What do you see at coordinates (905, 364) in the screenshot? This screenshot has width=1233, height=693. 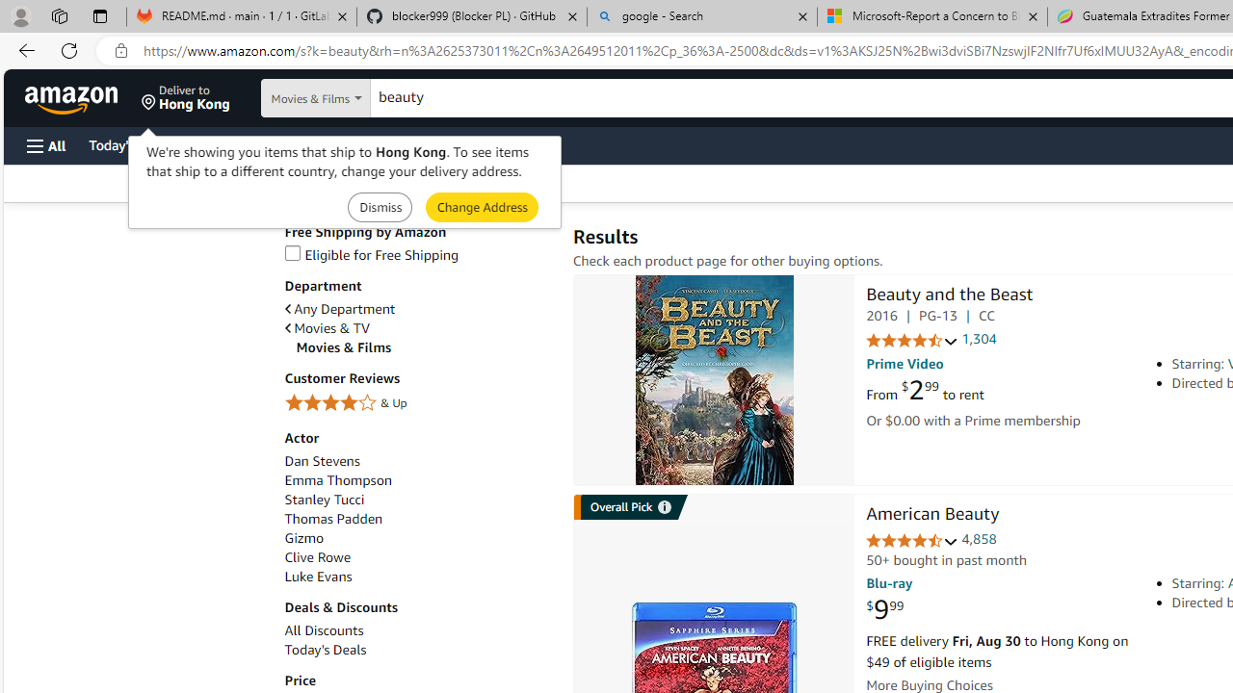 I see `Prime Video` at bounding box center [905, 364].